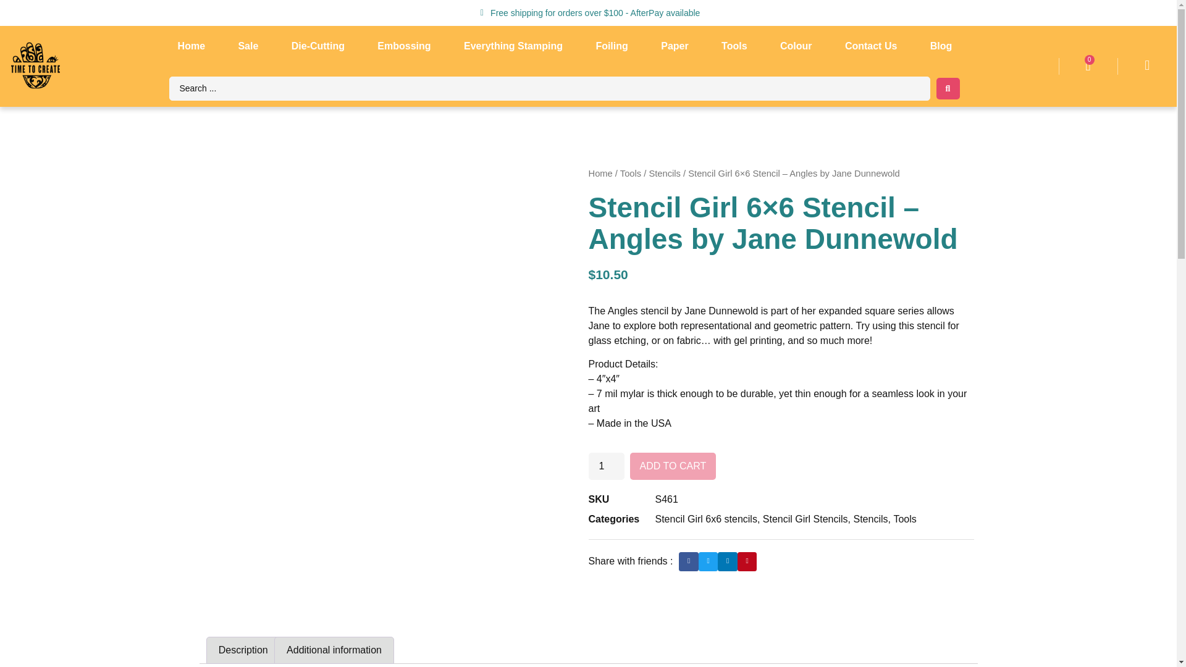 This screenshot has height=667, width=1186. I want to click on 1, so click(605, 466).